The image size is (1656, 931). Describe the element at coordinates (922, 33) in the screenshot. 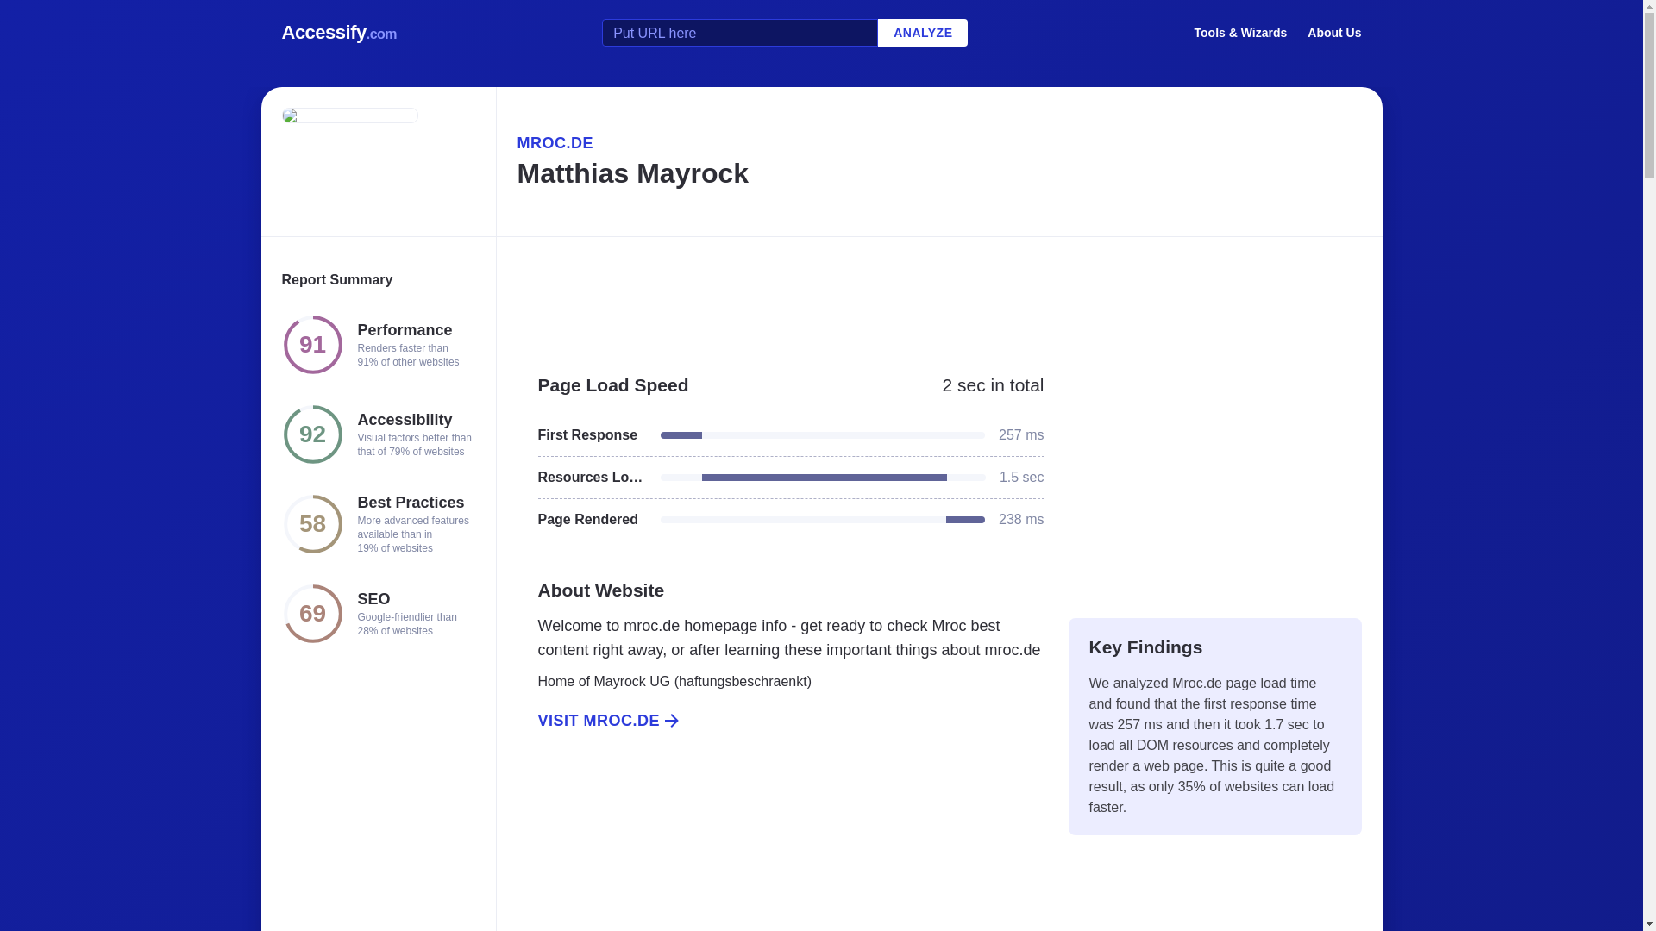

I see `ANALYZE` at that location.